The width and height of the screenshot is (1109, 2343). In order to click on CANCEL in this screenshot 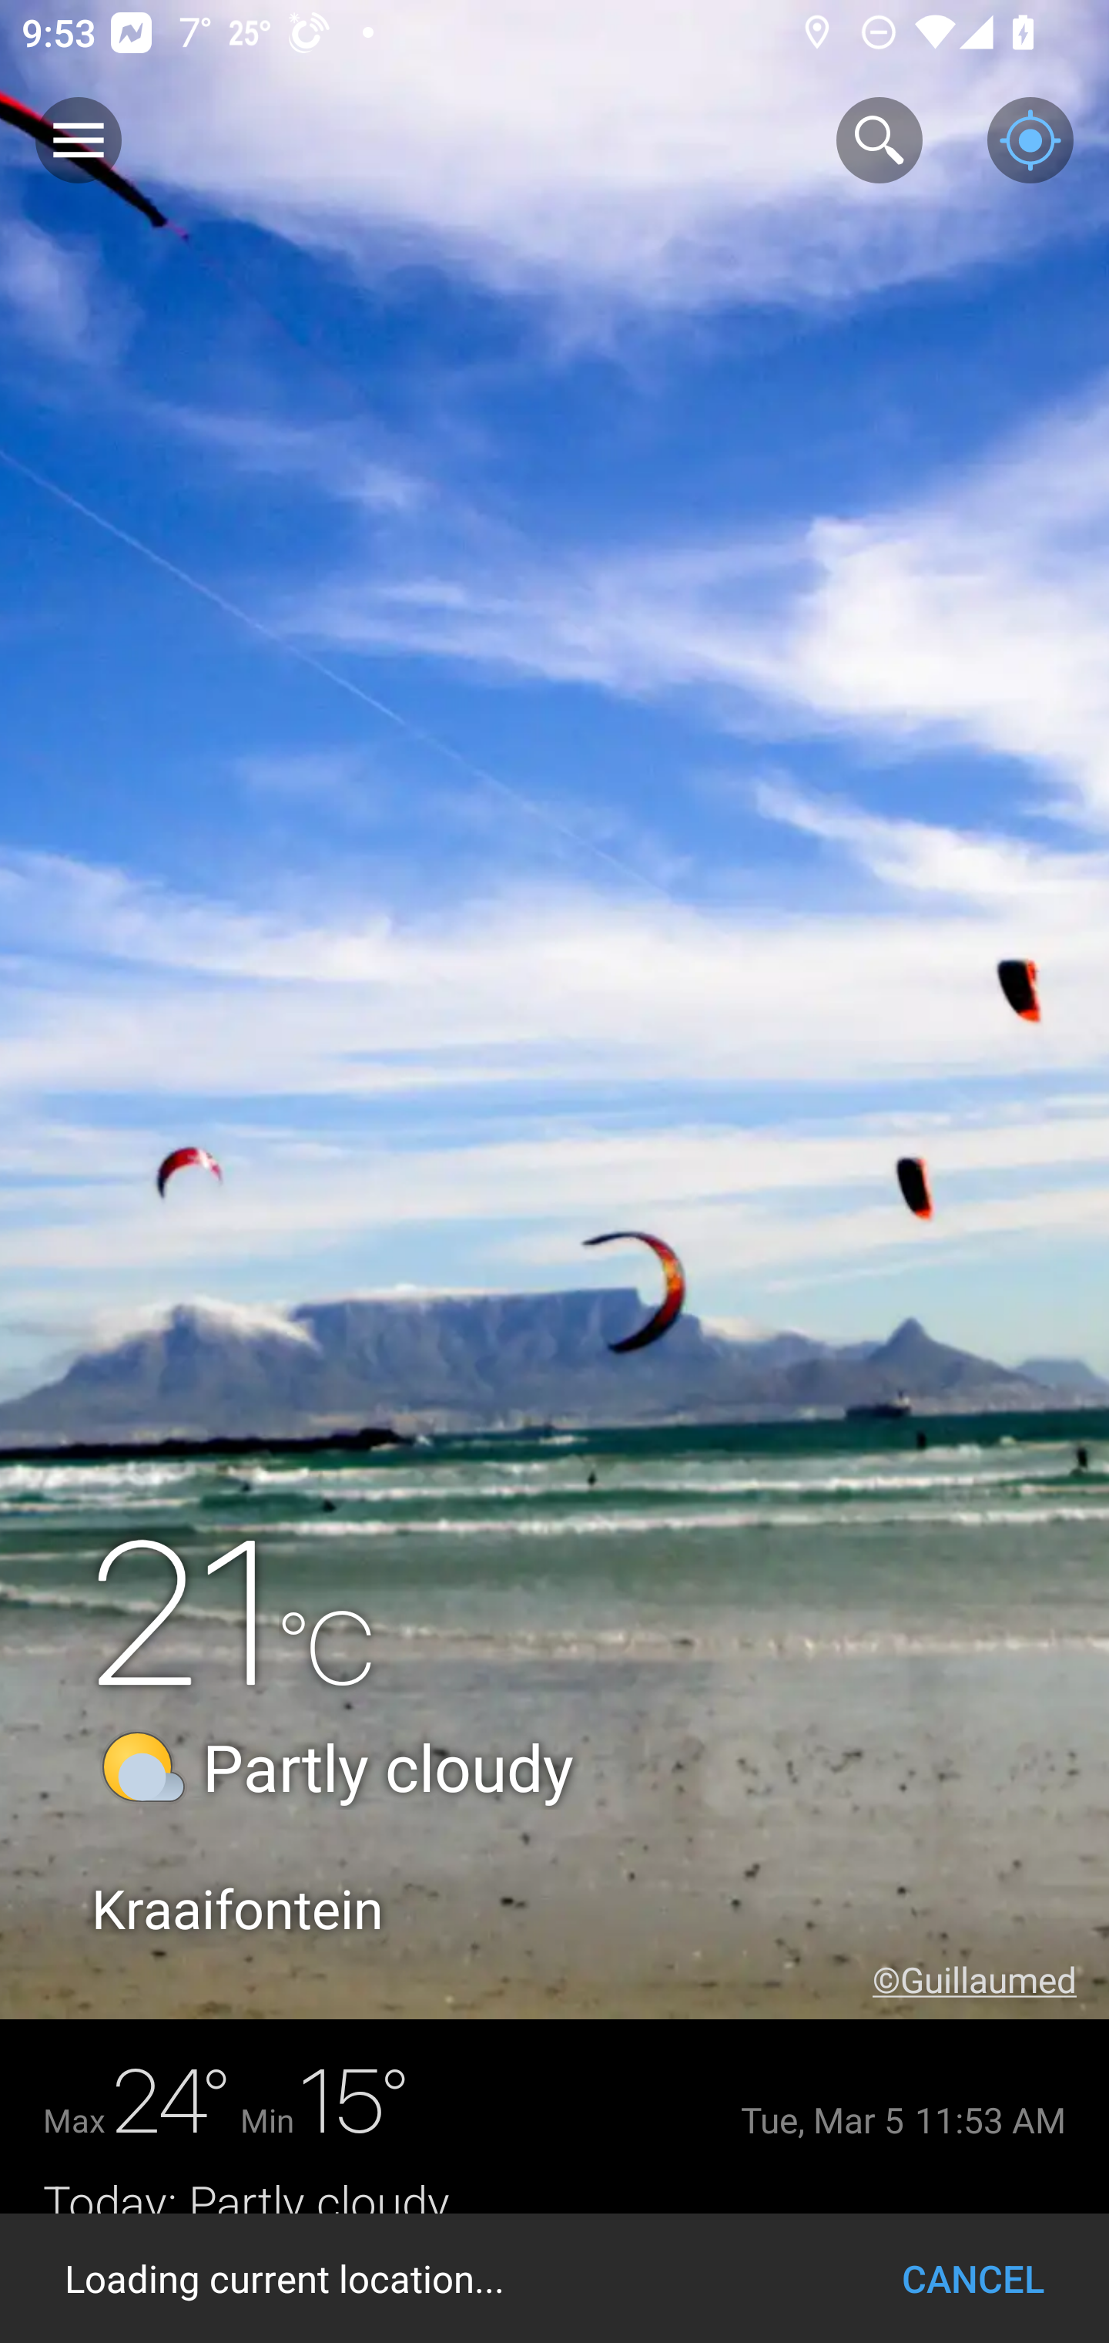, I will do `click(973, 2278)`.